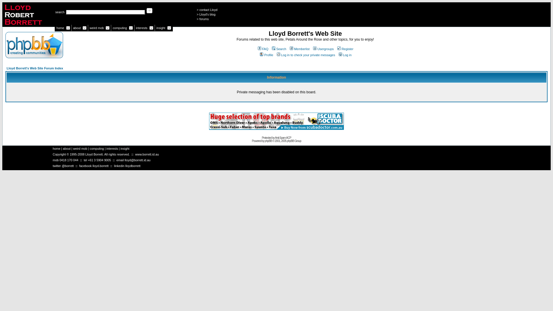  Describe the element at coordinates (138, 160) in the screenshot. I see `lloyd@borrett.id.au` at that location.